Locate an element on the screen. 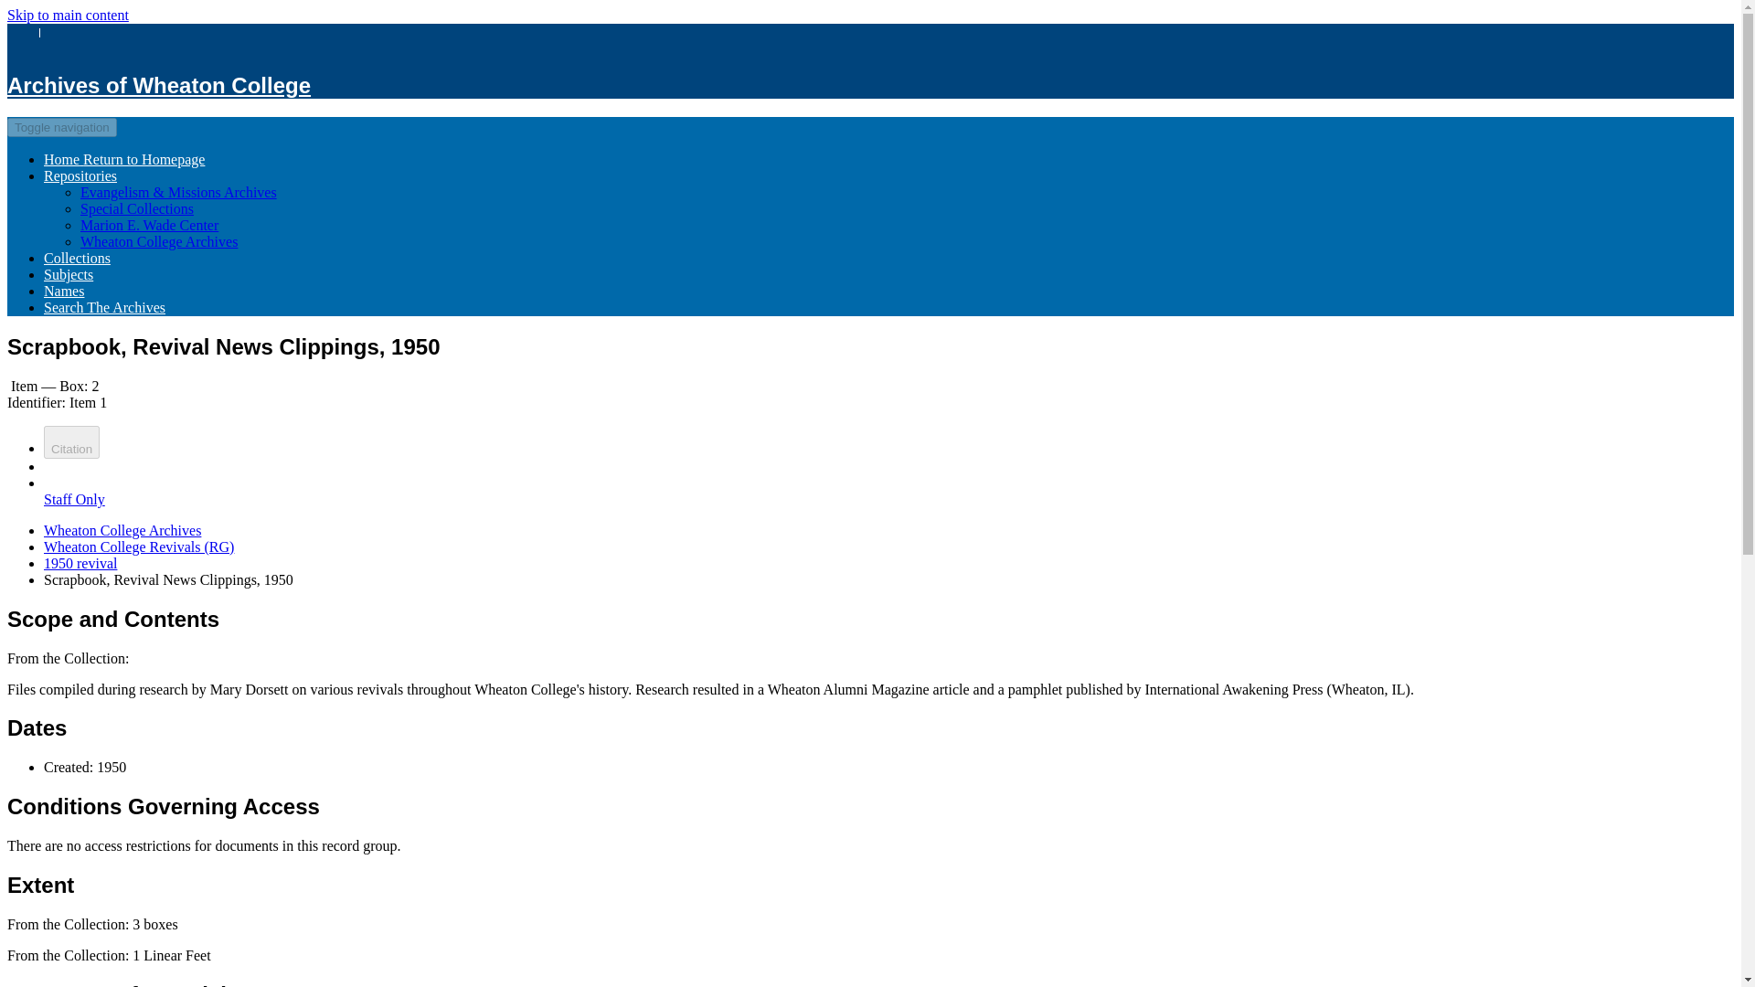 Image resolution: width=1755 pixels, height=987 pixels. 1950 revival is located at coordinates (80, 563).